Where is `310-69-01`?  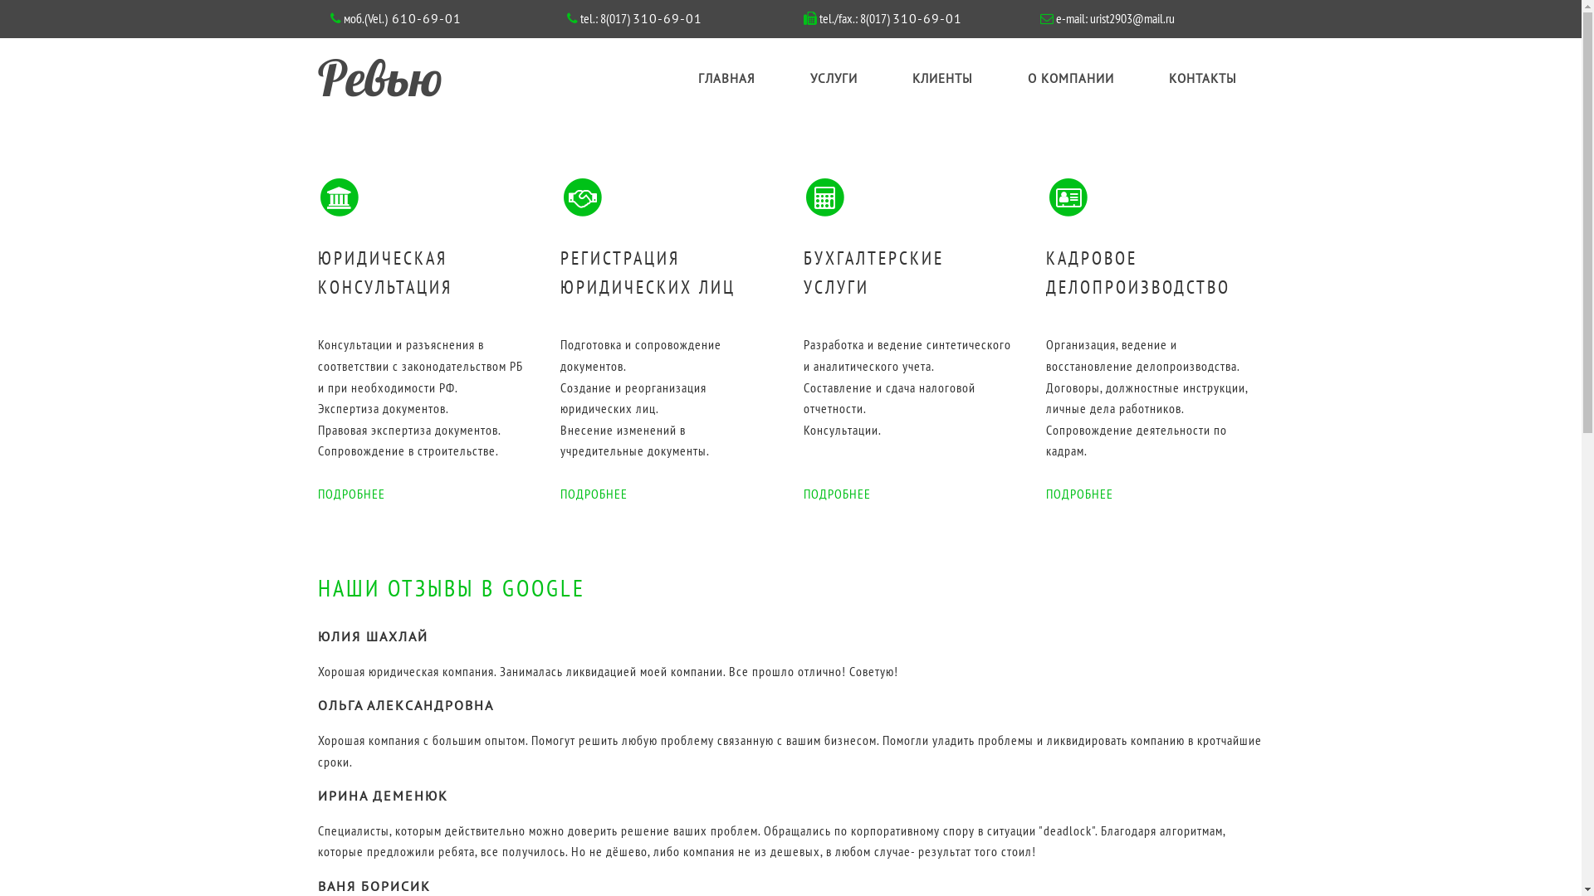
310-69-01 is located at coordinates (927, 18).